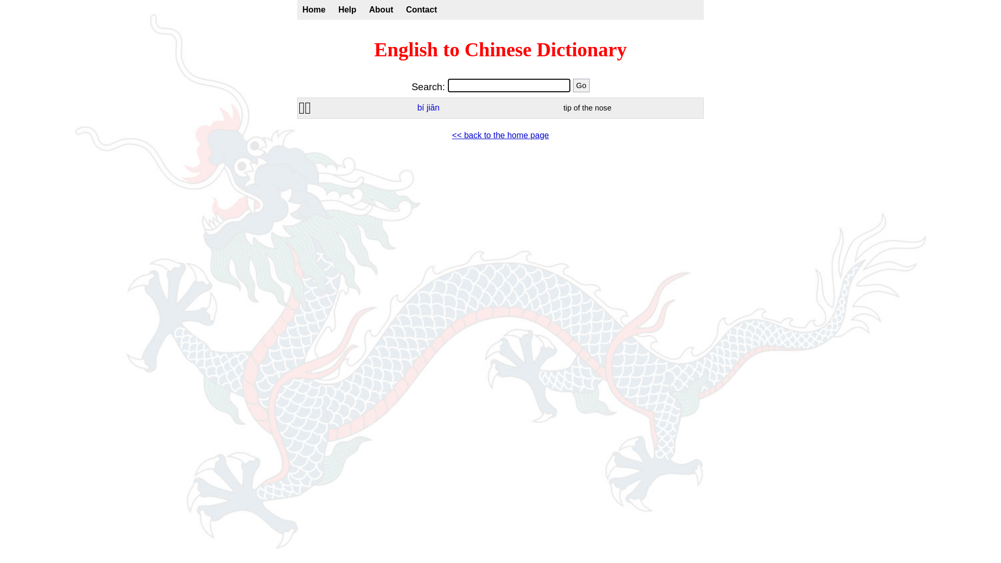 The height and width of the screenshot is (563, 1001). Describe the element at coordinates (500, 50) in the screenshot. I see `English to Chinese Dictionary` at that location.